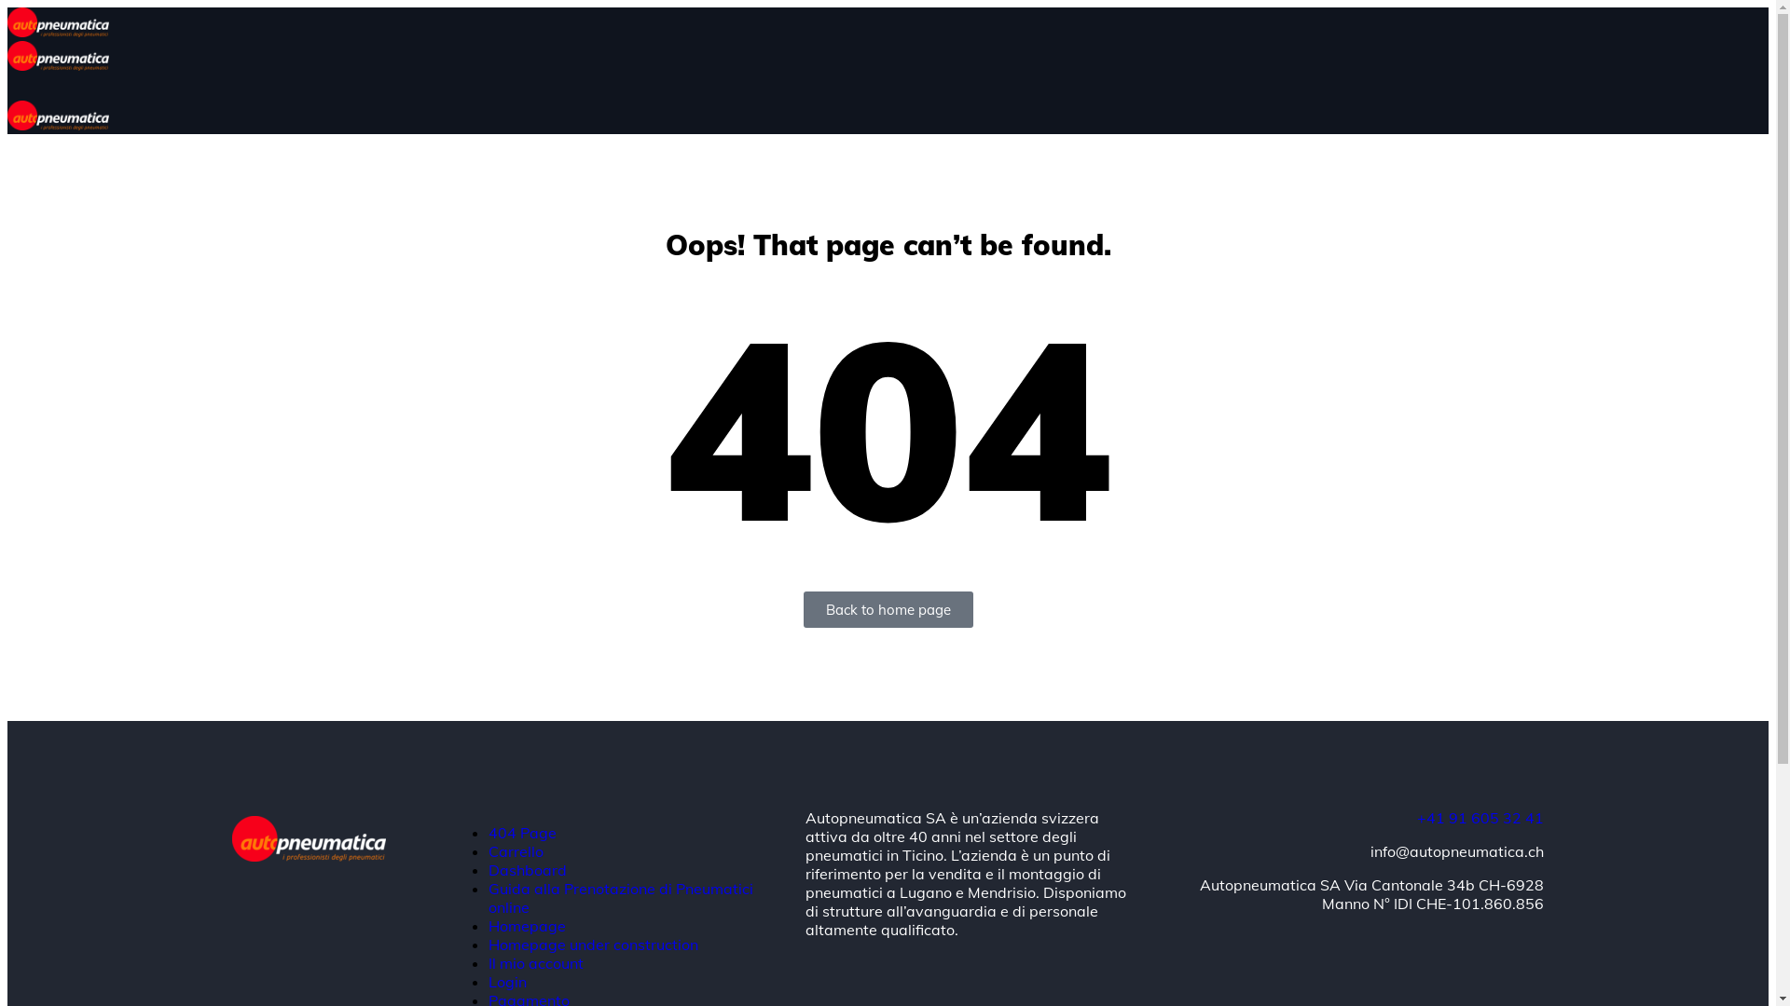 The image size is (1790, 1006). I want to click on Homepage, so click(528, 926).